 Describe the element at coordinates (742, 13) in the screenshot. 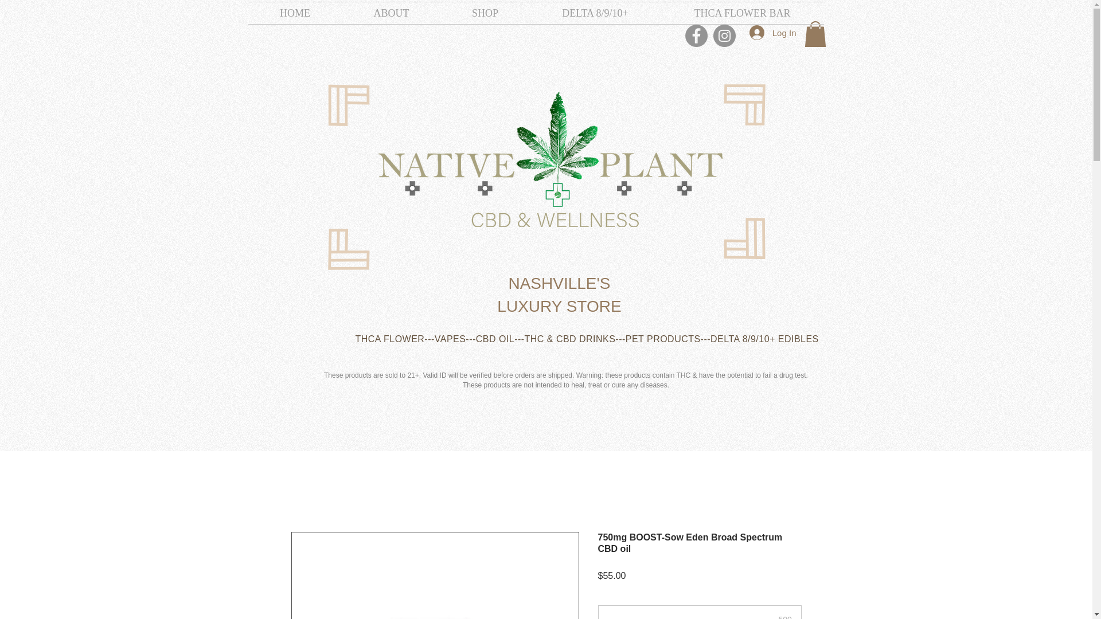

I see `THCA FLOWER BAR` at that location.